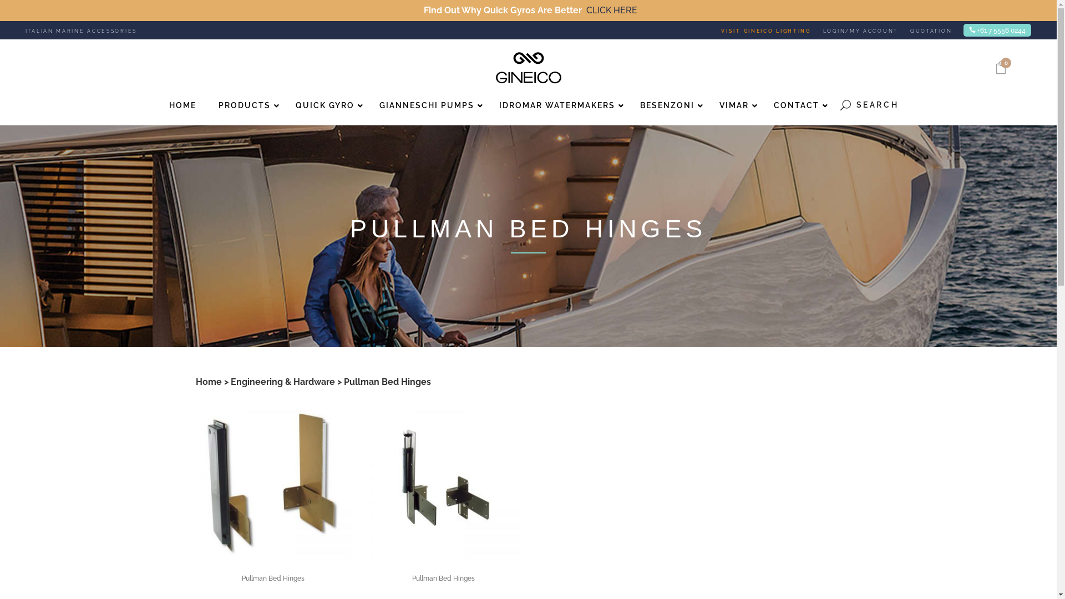 The height and width of the screenshot is (599, 1065). I want to click on LOGIN/MY ACCOUNT, so click(866, 30).